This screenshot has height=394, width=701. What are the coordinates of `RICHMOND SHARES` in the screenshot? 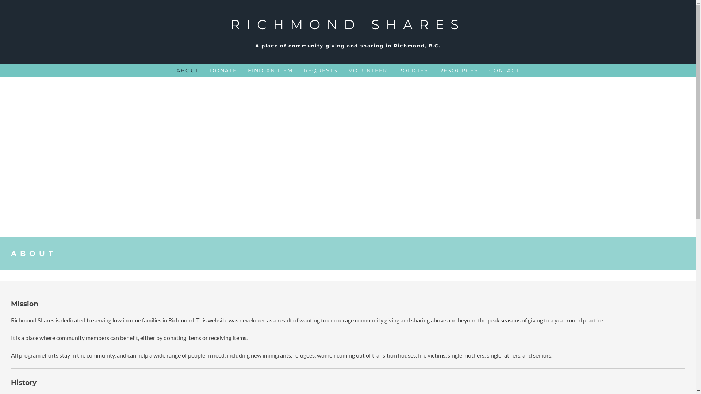 It's located at (348, 24).